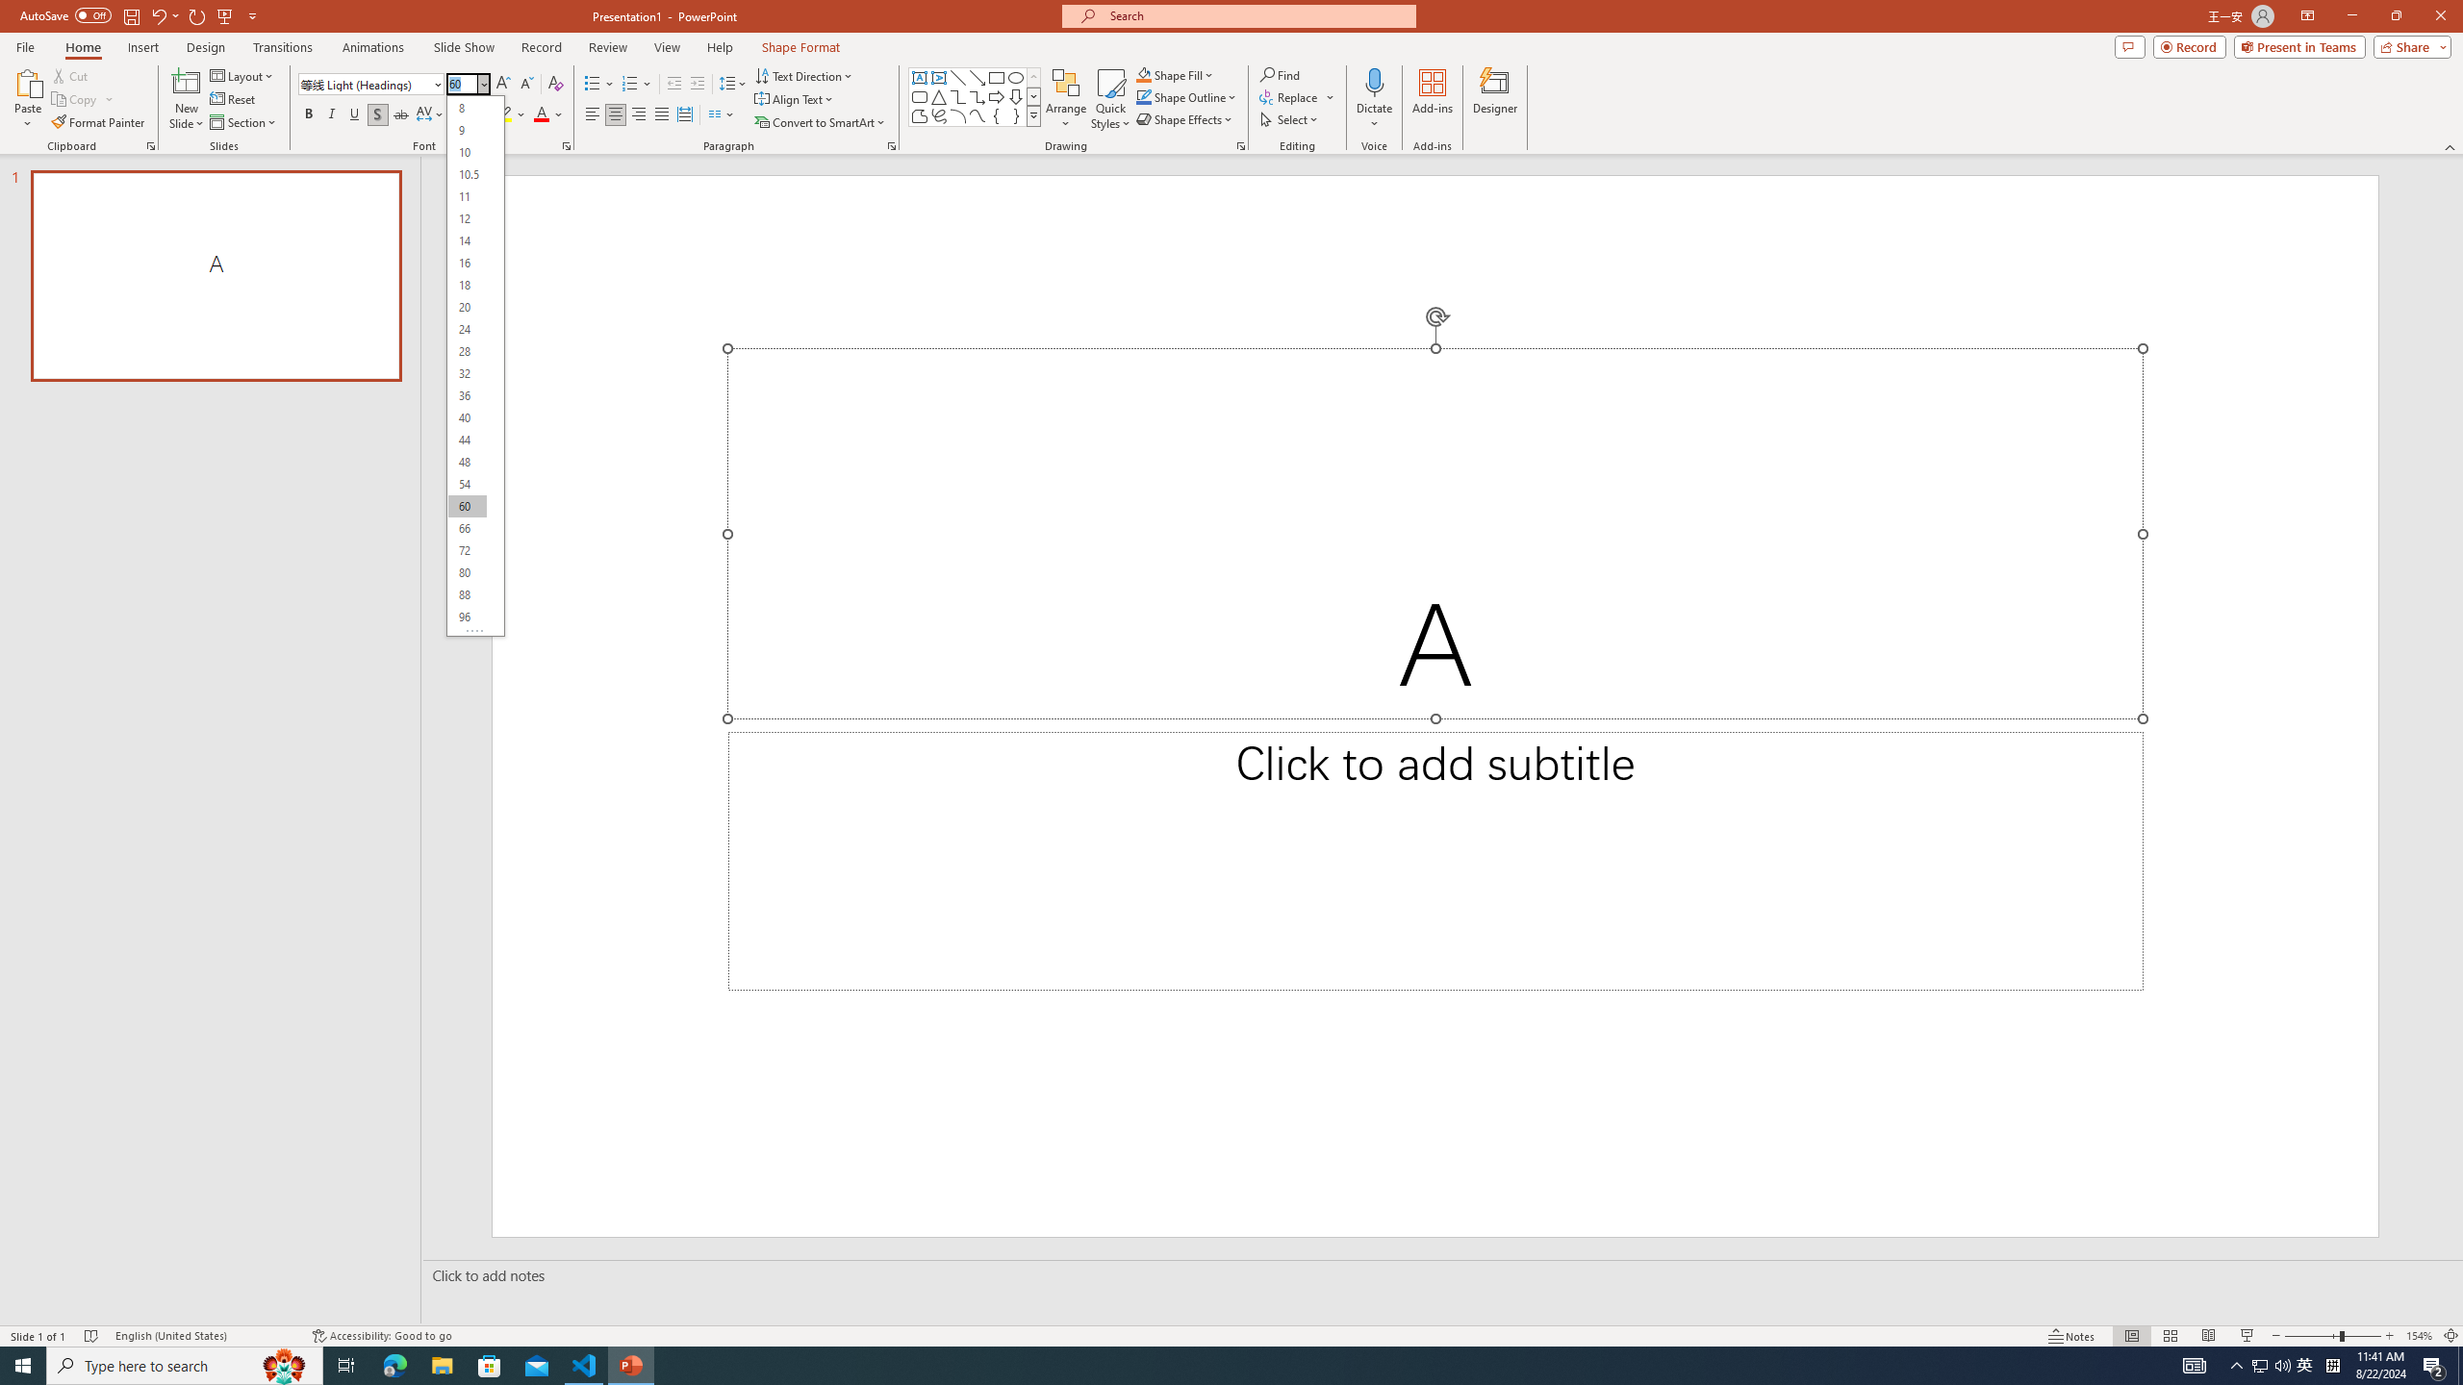  Describe the element at coordinates (2419, 1336) in the screenshot. I see `Zoom 154%` at that location.